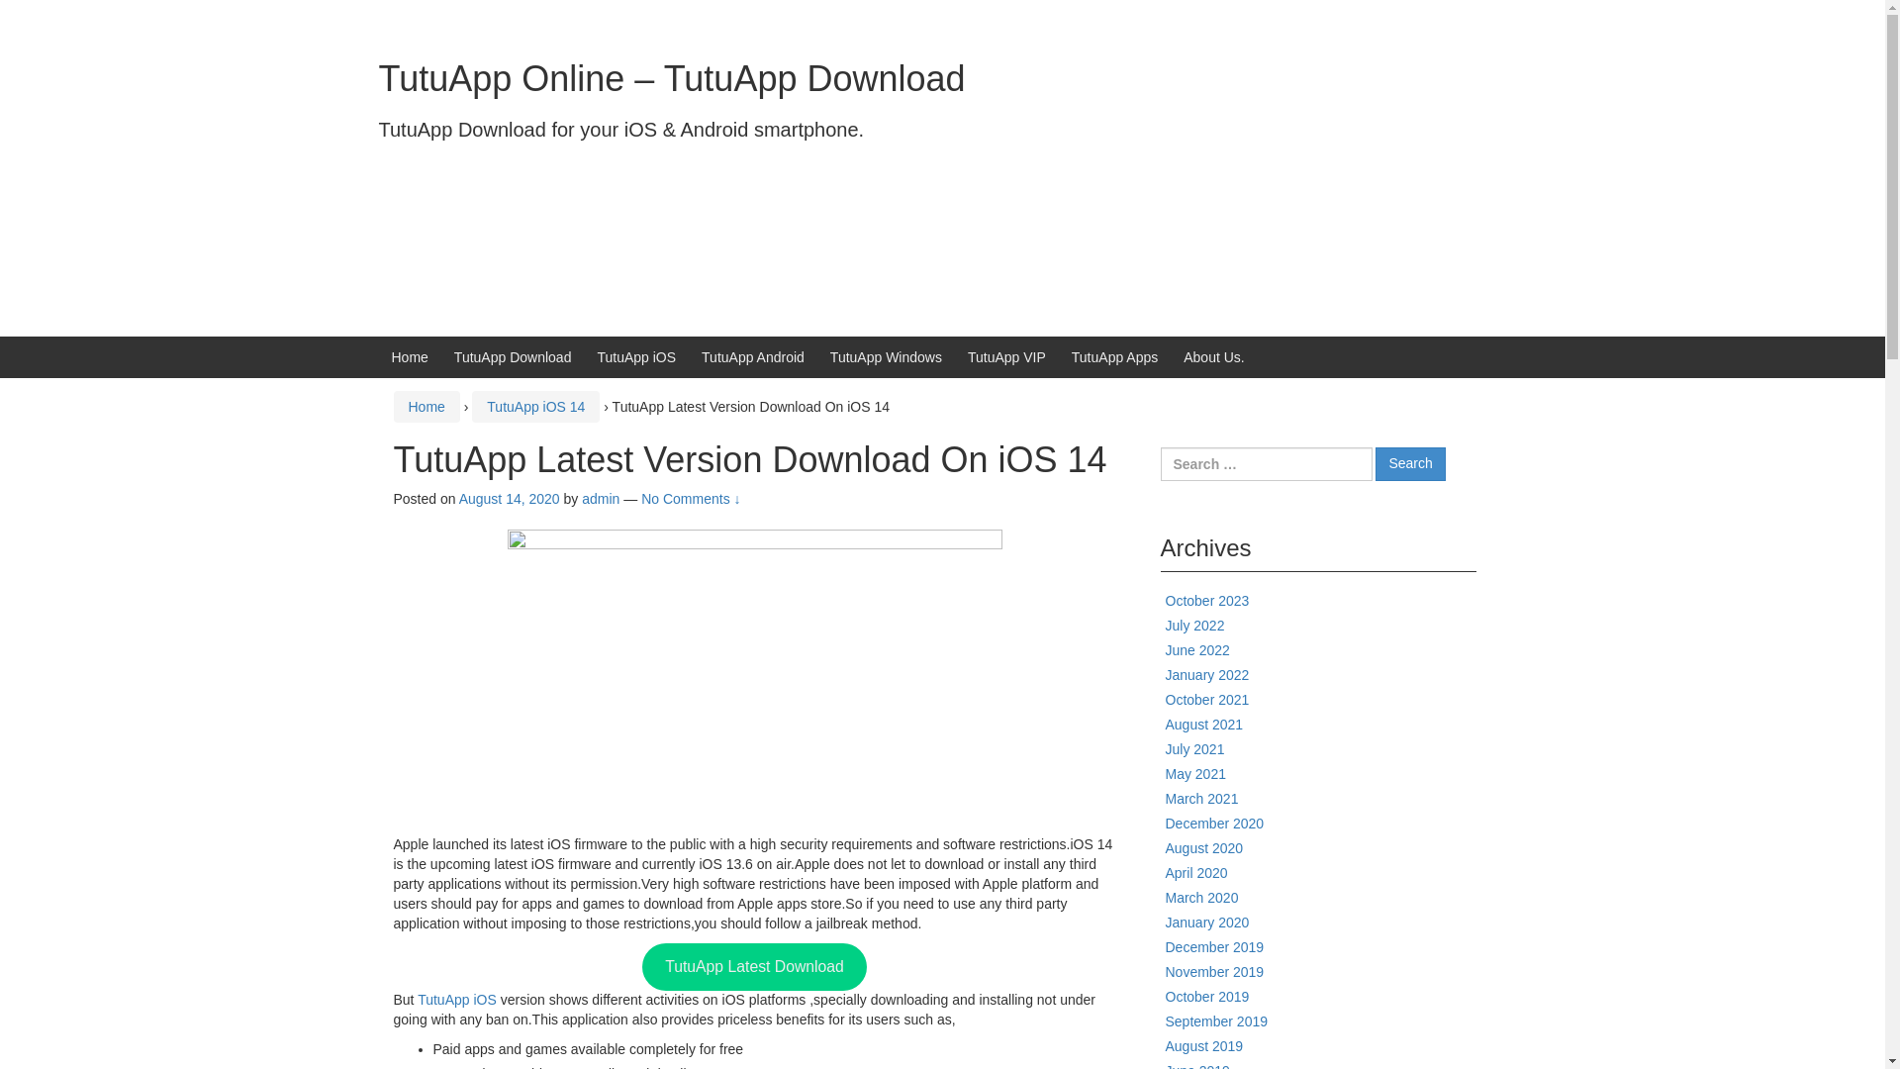  Describe the element at coordinates (635, 357) in the screenshot. I see `TutuApp iOS` at that location.